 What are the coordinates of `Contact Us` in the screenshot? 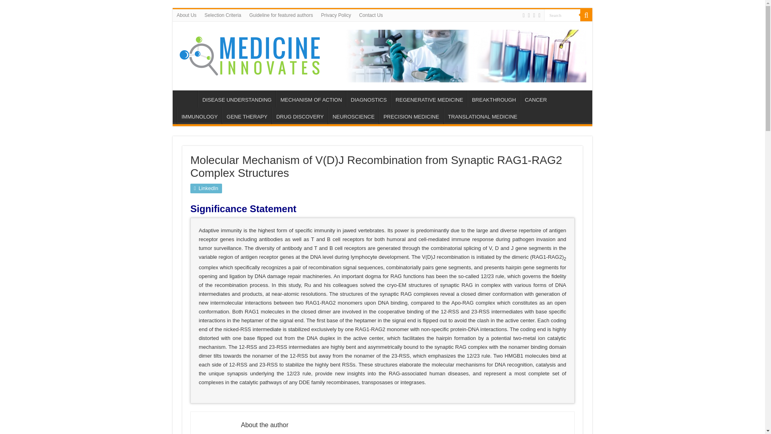 It's located at (371, 15).